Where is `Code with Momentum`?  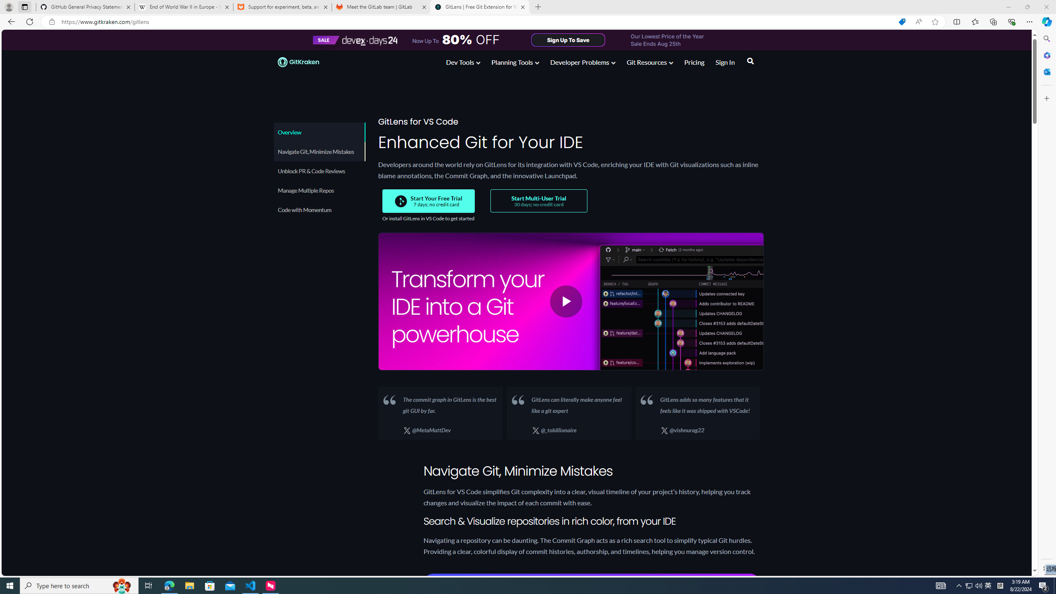 Code with Momentum is located at coordinates (318, 210).